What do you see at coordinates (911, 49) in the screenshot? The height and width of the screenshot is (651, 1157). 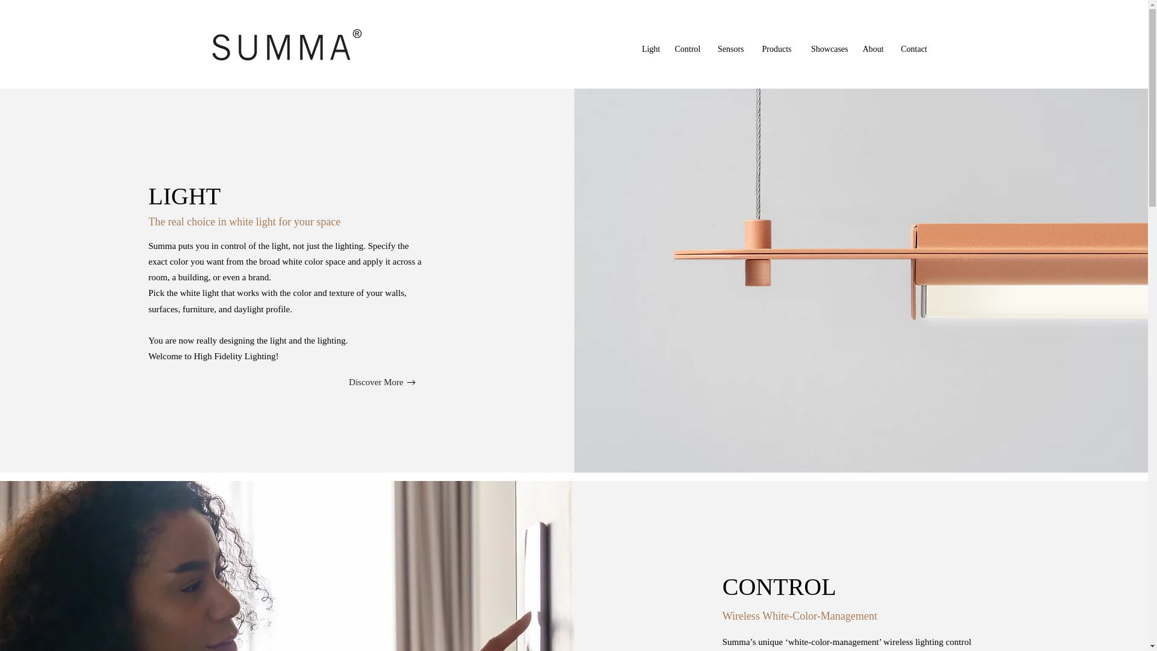 I see `Contact` at bounding box center [911, 49].